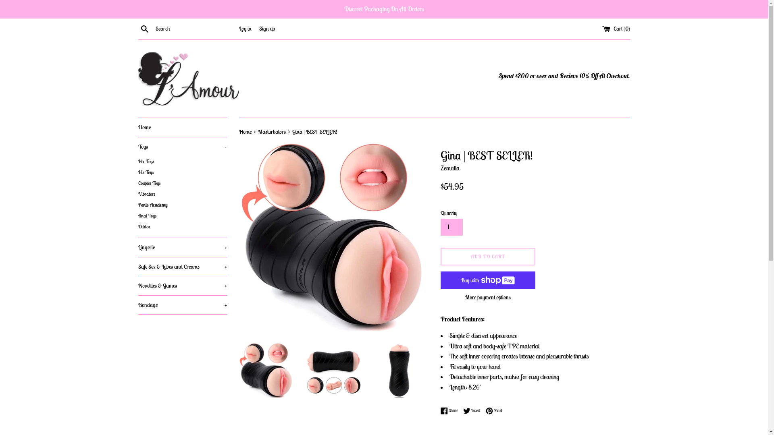 This screenshot has width=774, height=435. What do you see at coordinates (182, 194) in the screenshot?
I see `Vibrators` at bounding box center [182, 194].